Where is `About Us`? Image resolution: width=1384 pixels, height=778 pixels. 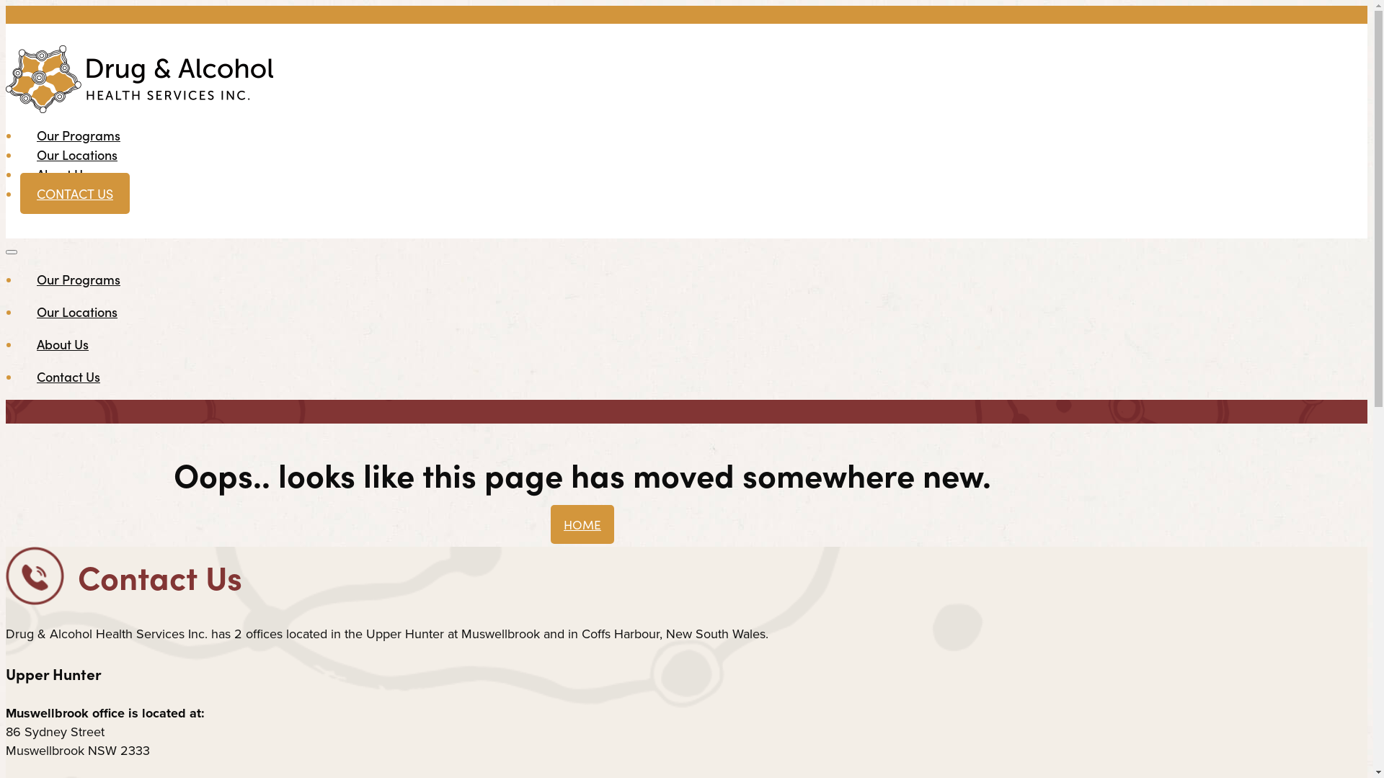
About Us is located at coordinates (63, 174).